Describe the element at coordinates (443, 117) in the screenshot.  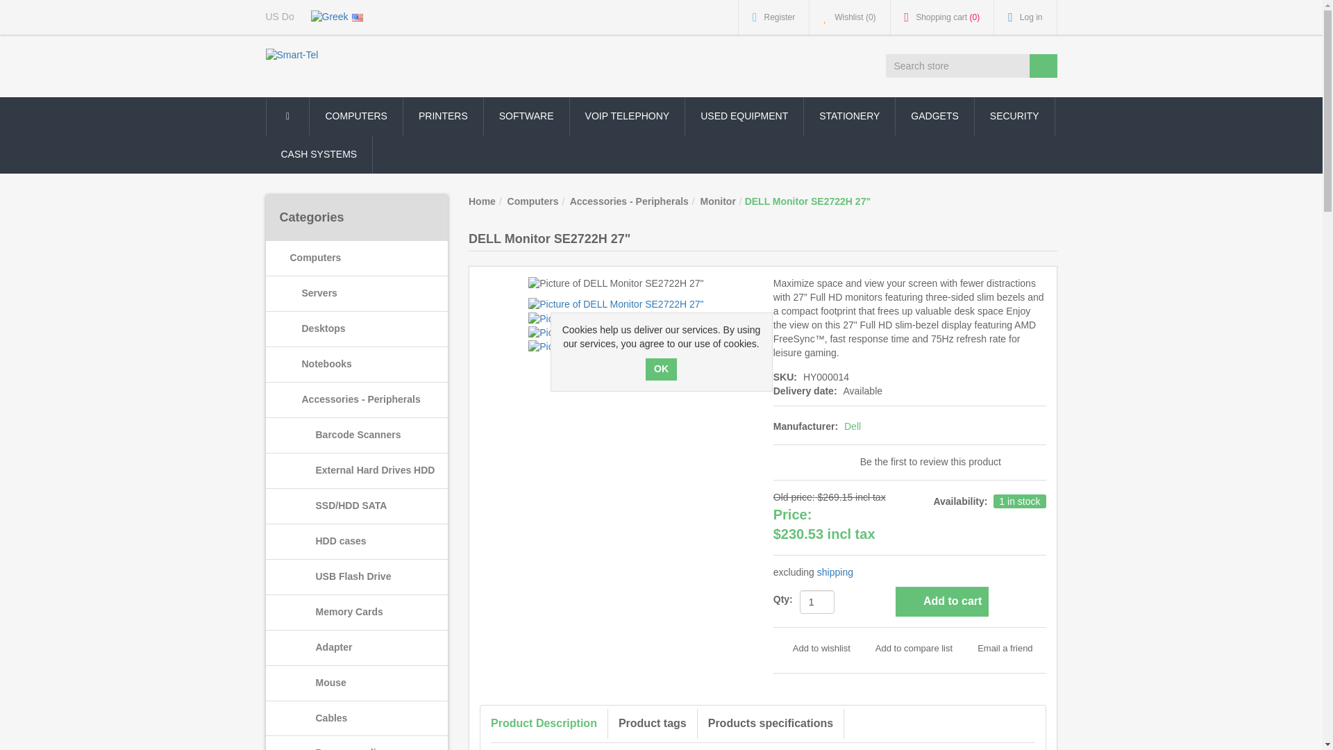
I see `PRINTERS` at that location.